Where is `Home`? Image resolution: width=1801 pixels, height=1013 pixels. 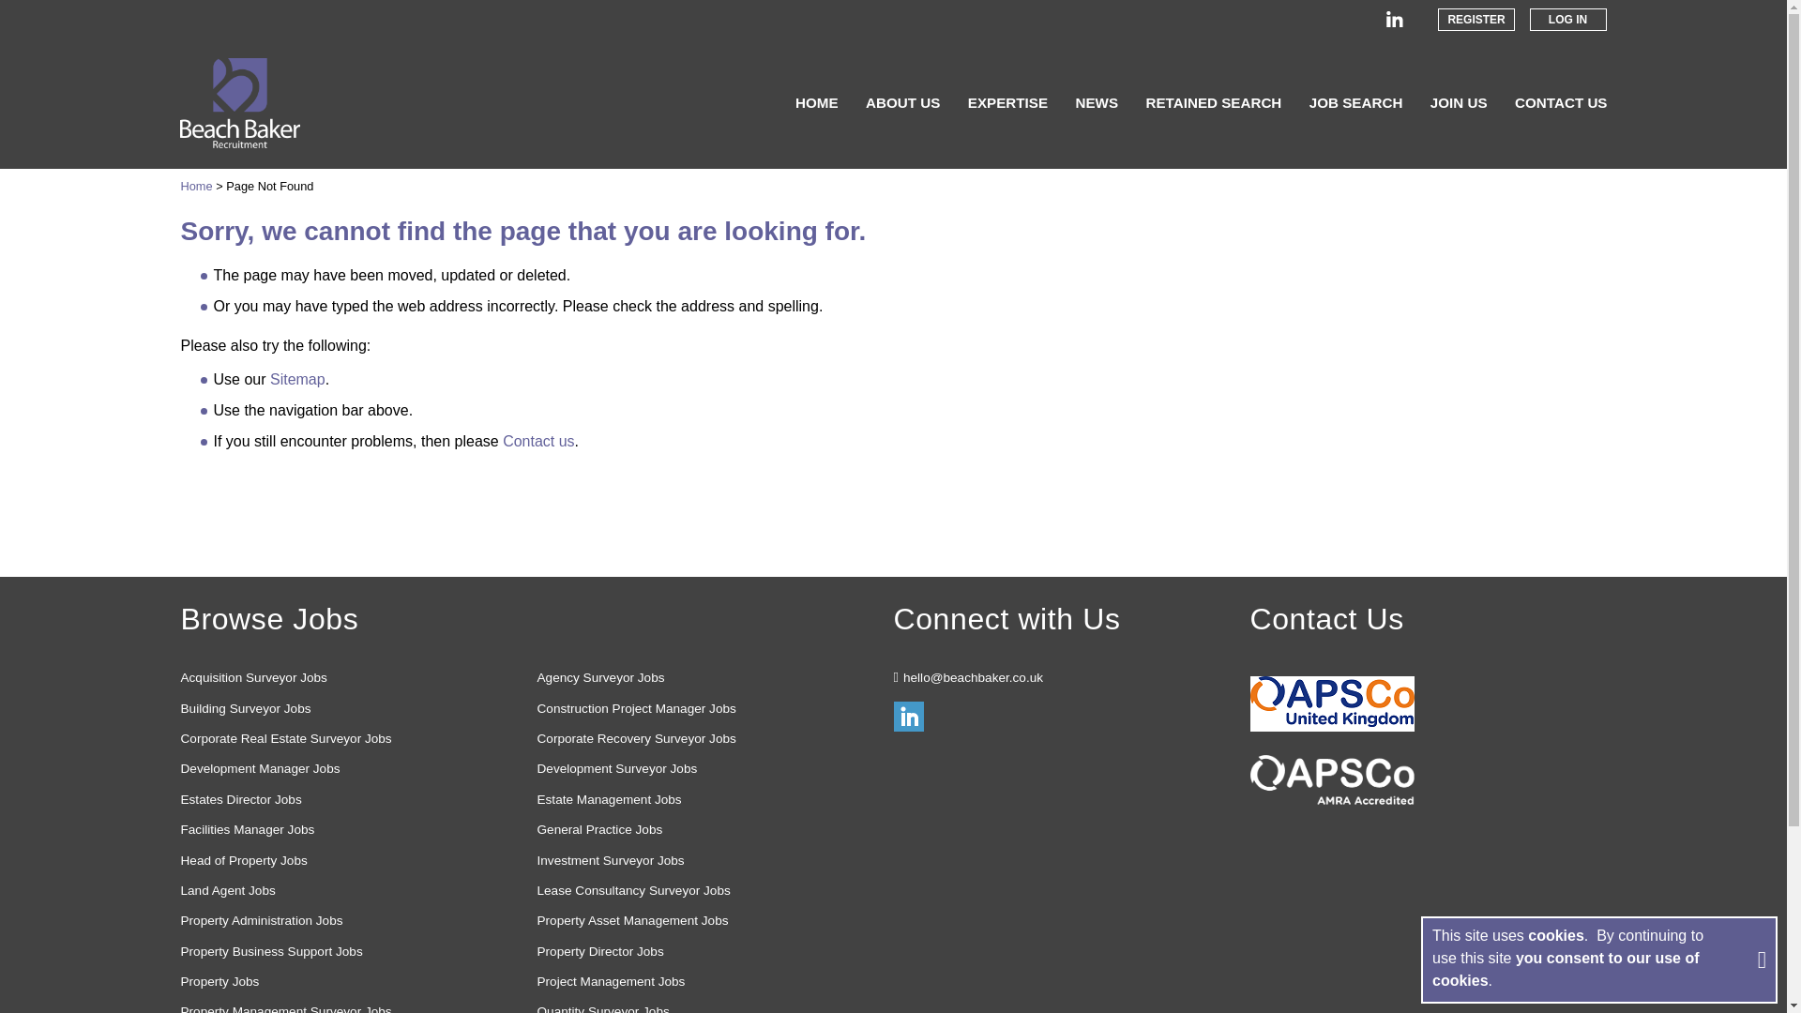
Home is located at coordinates (196, 186).